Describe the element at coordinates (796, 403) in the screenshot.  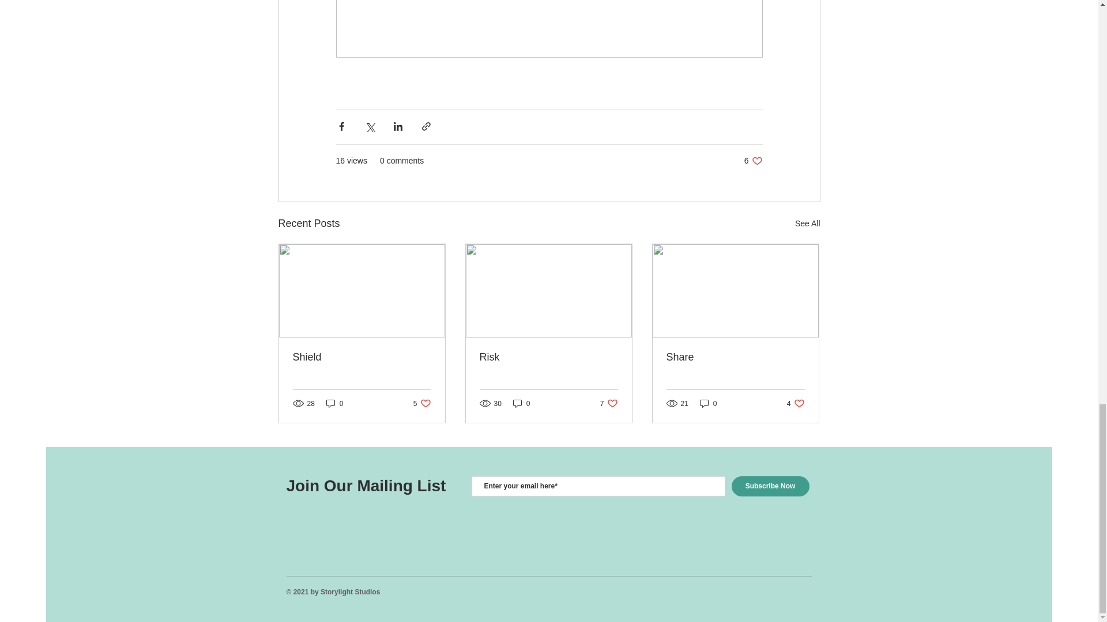
I see `0` at that location.